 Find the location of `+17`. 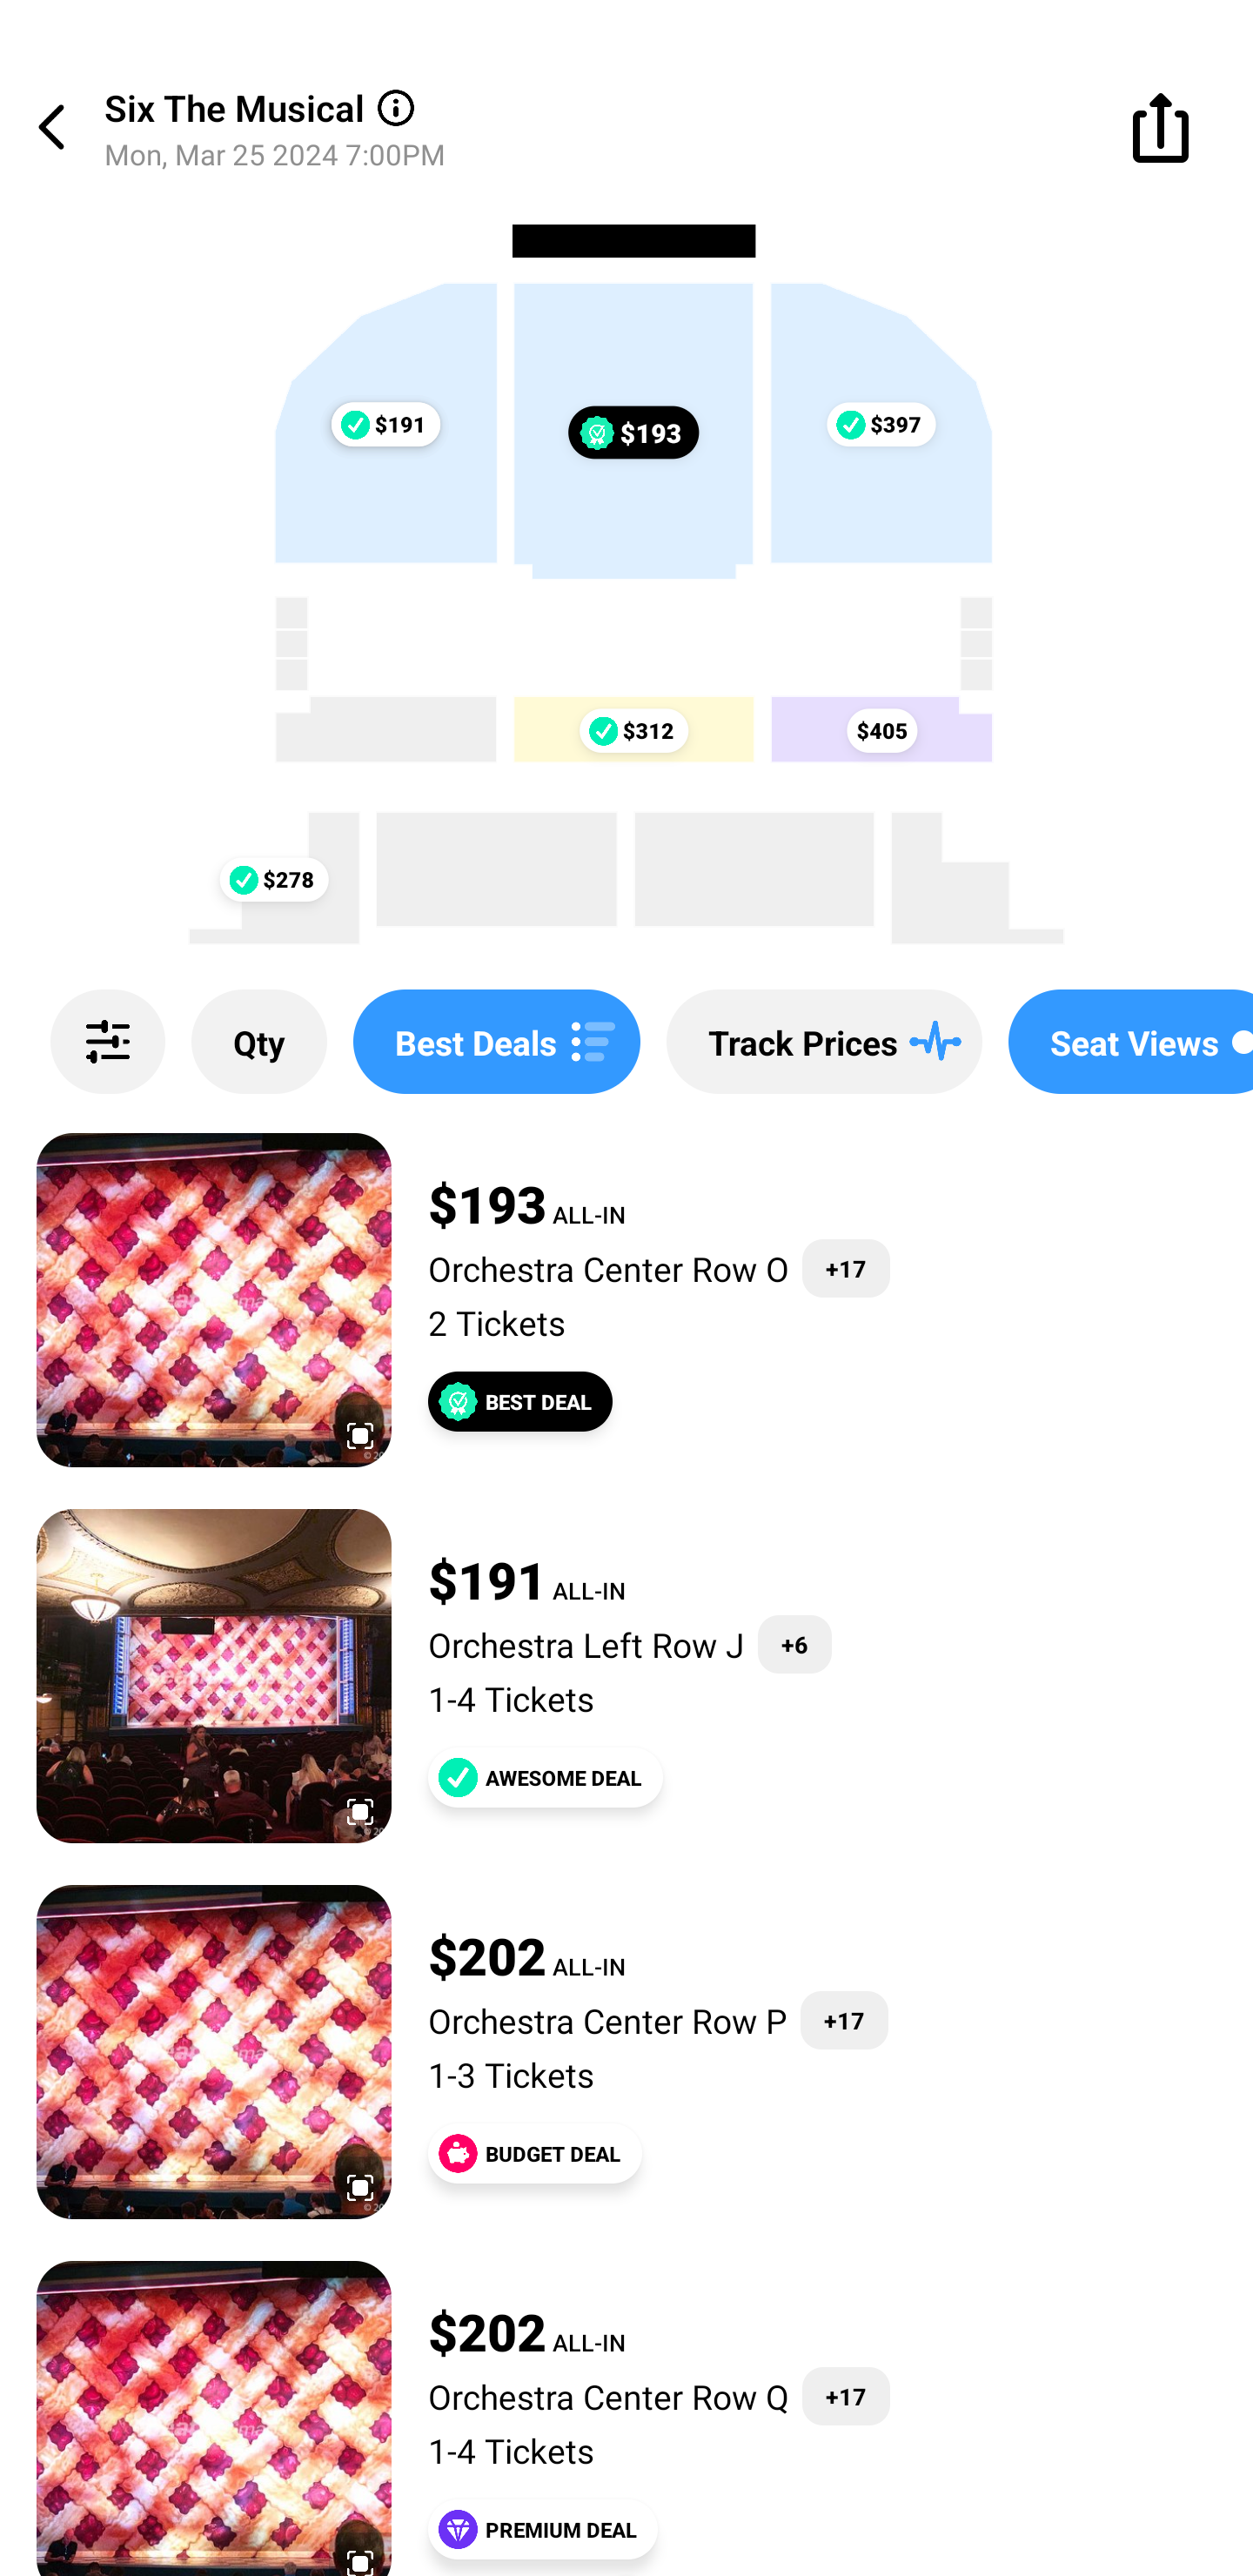

+17 is located at coordinates (846, 1268).